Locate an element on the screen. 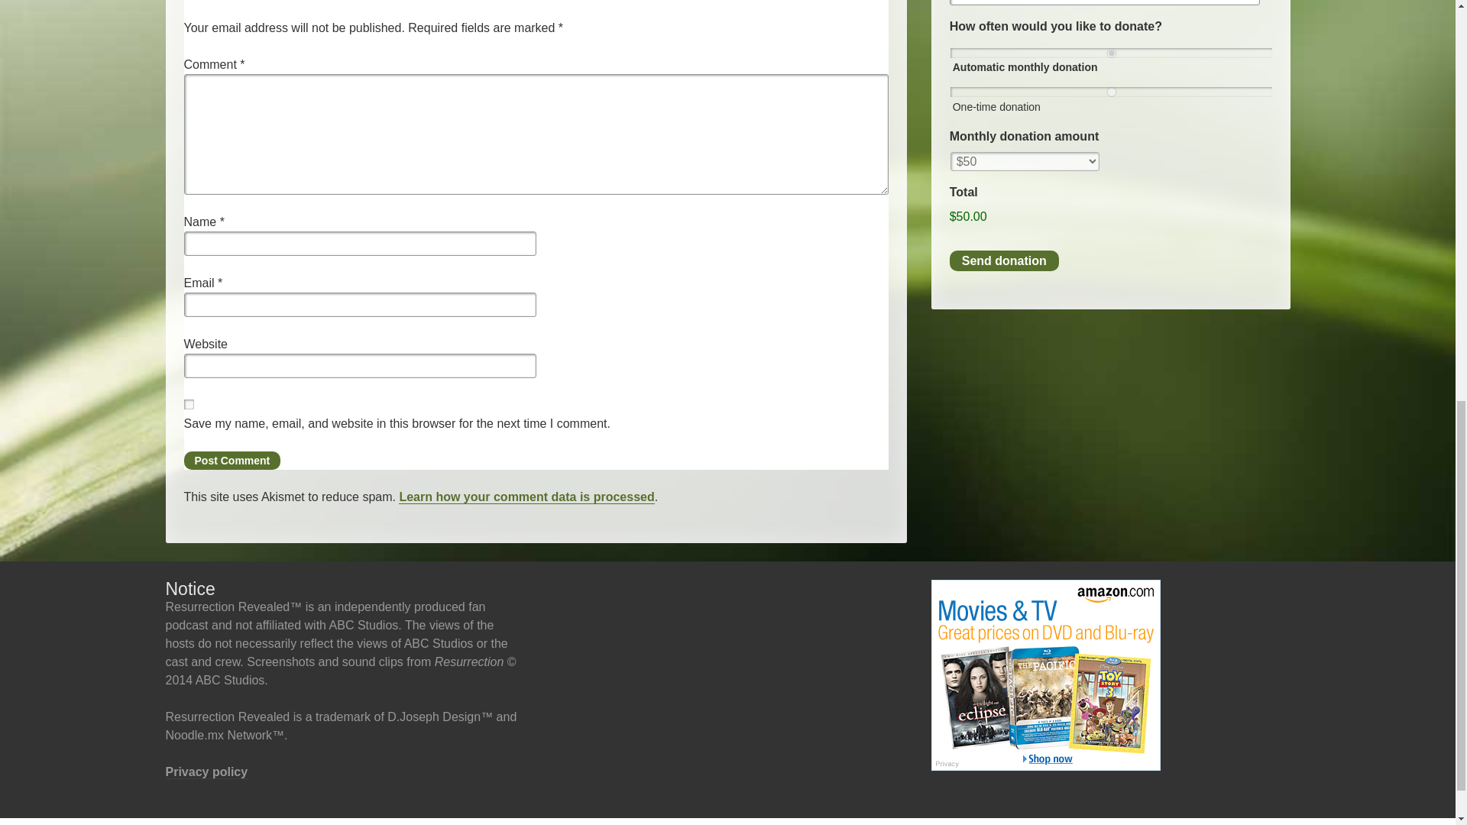 The image size is (1467, 825). yes is located at coordinates (188, 403).